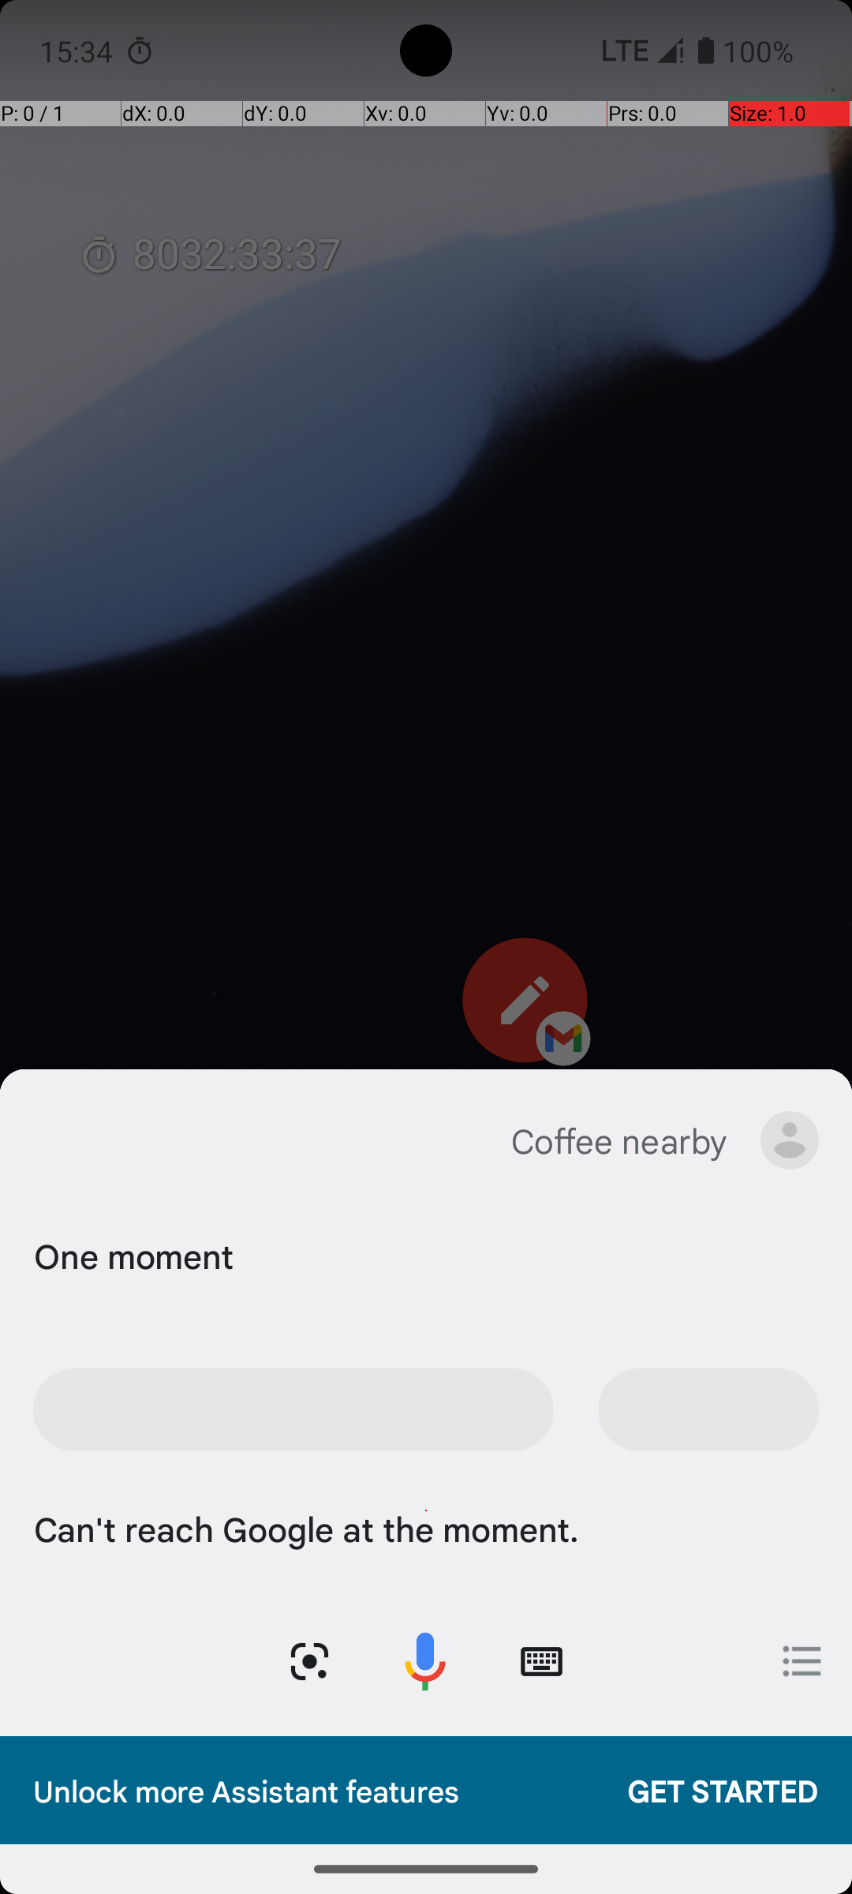 The image size is (852, 1894). I want to click on Voice search button, tap to speak, so click(425, 1662).